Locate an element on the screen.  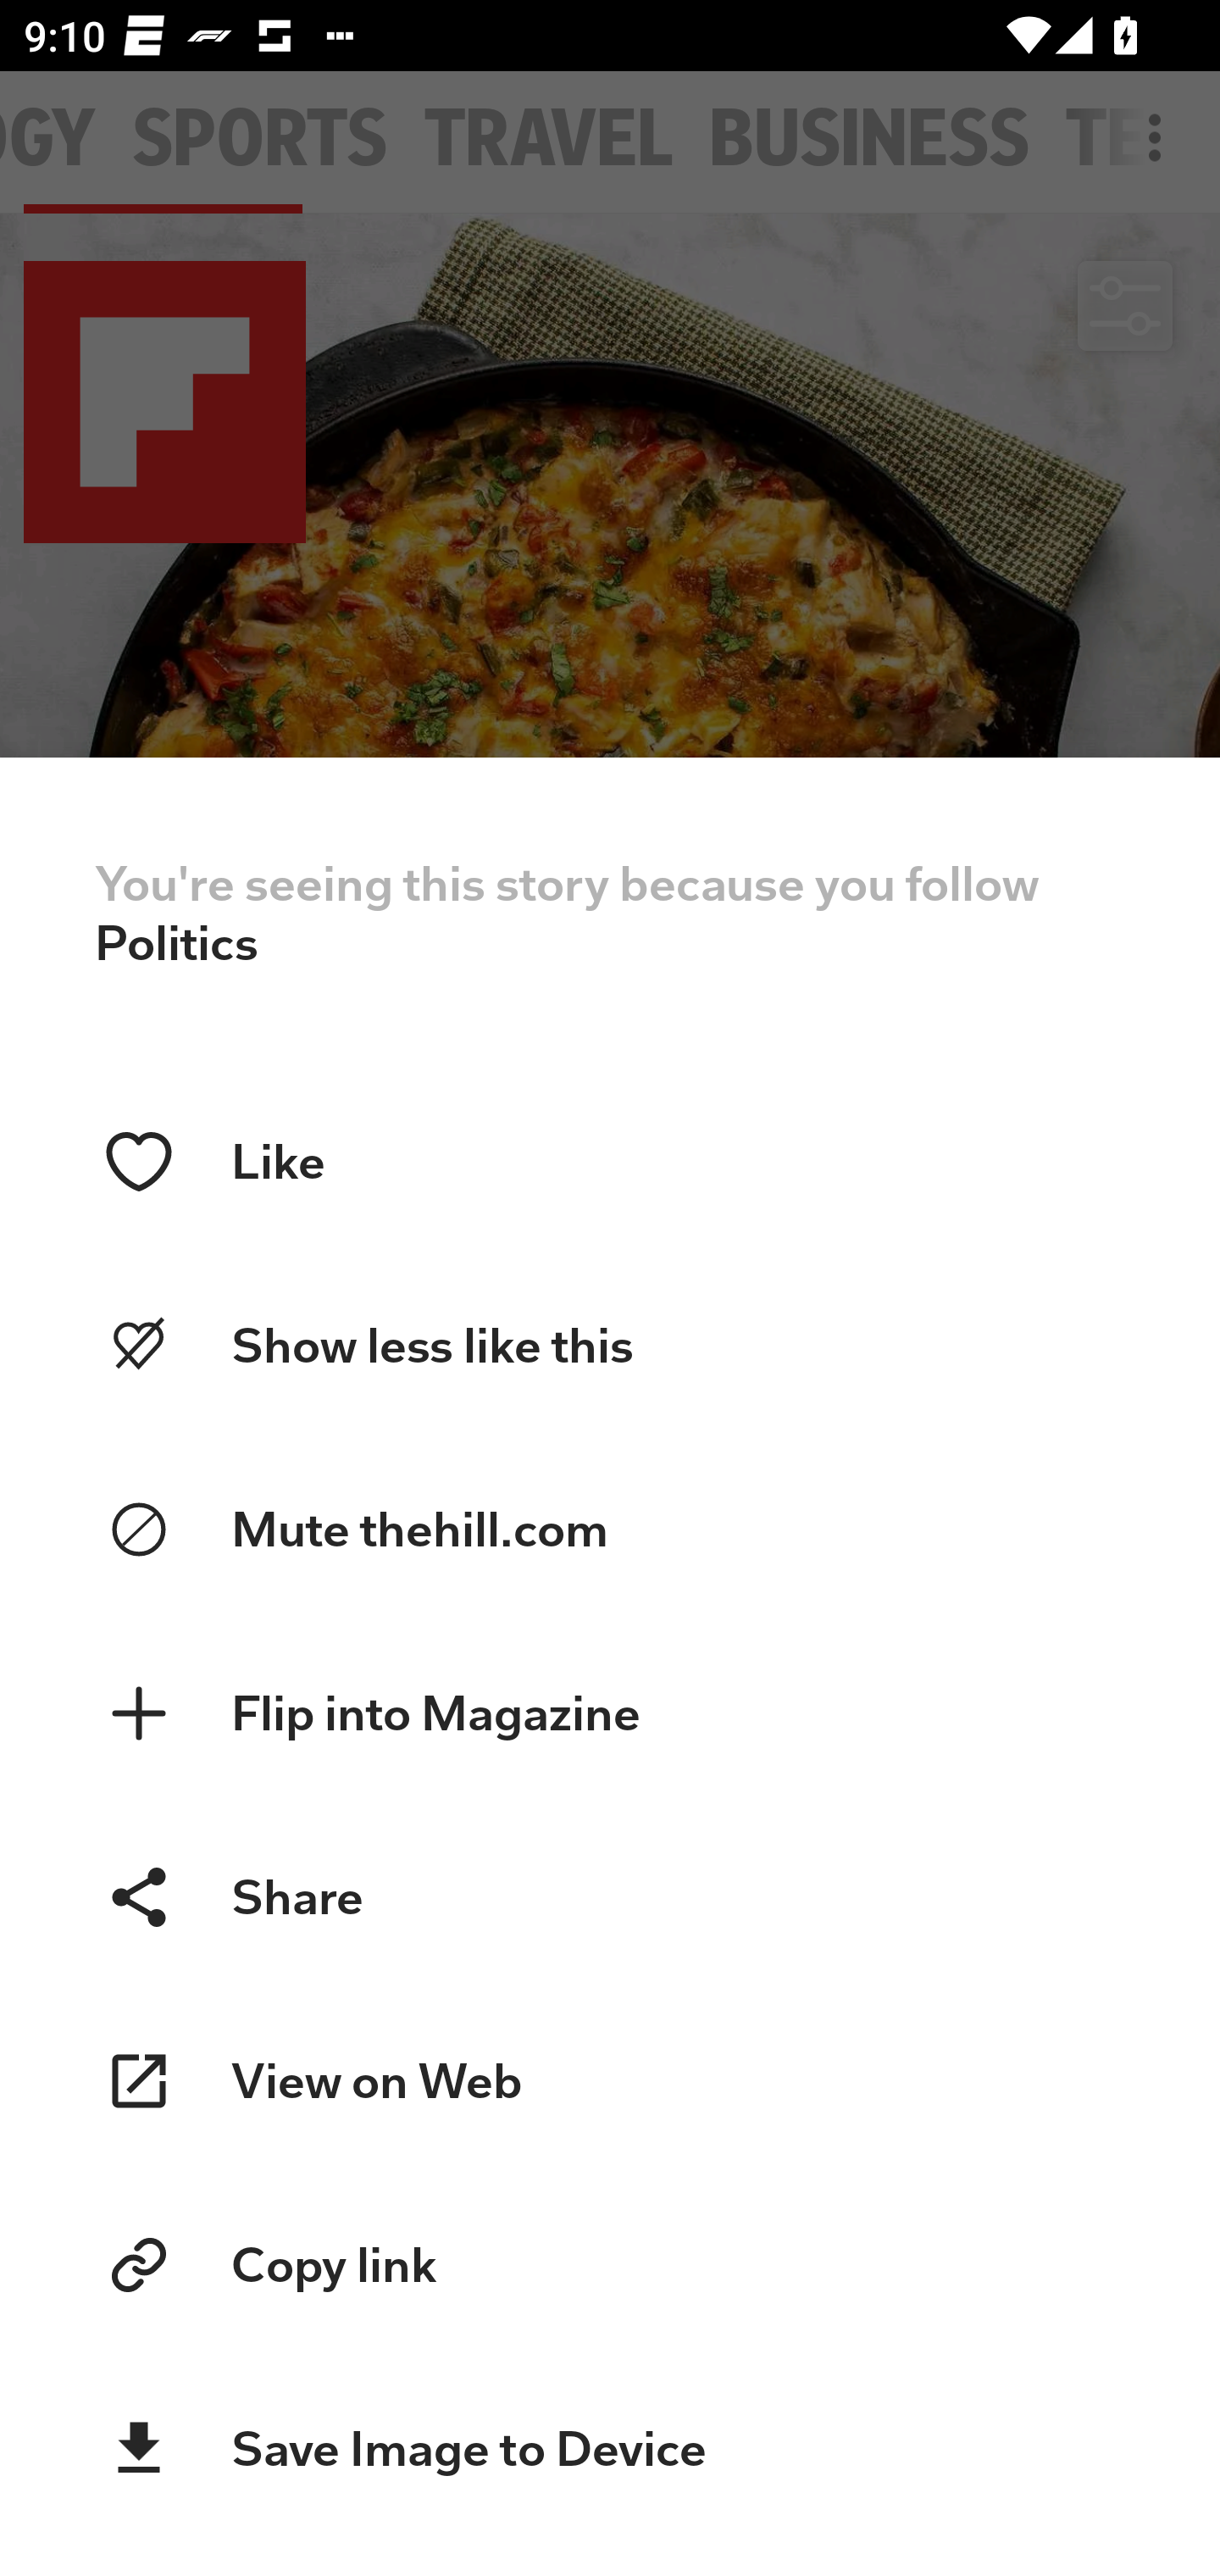
Share is located at coordinates (610, 1896).